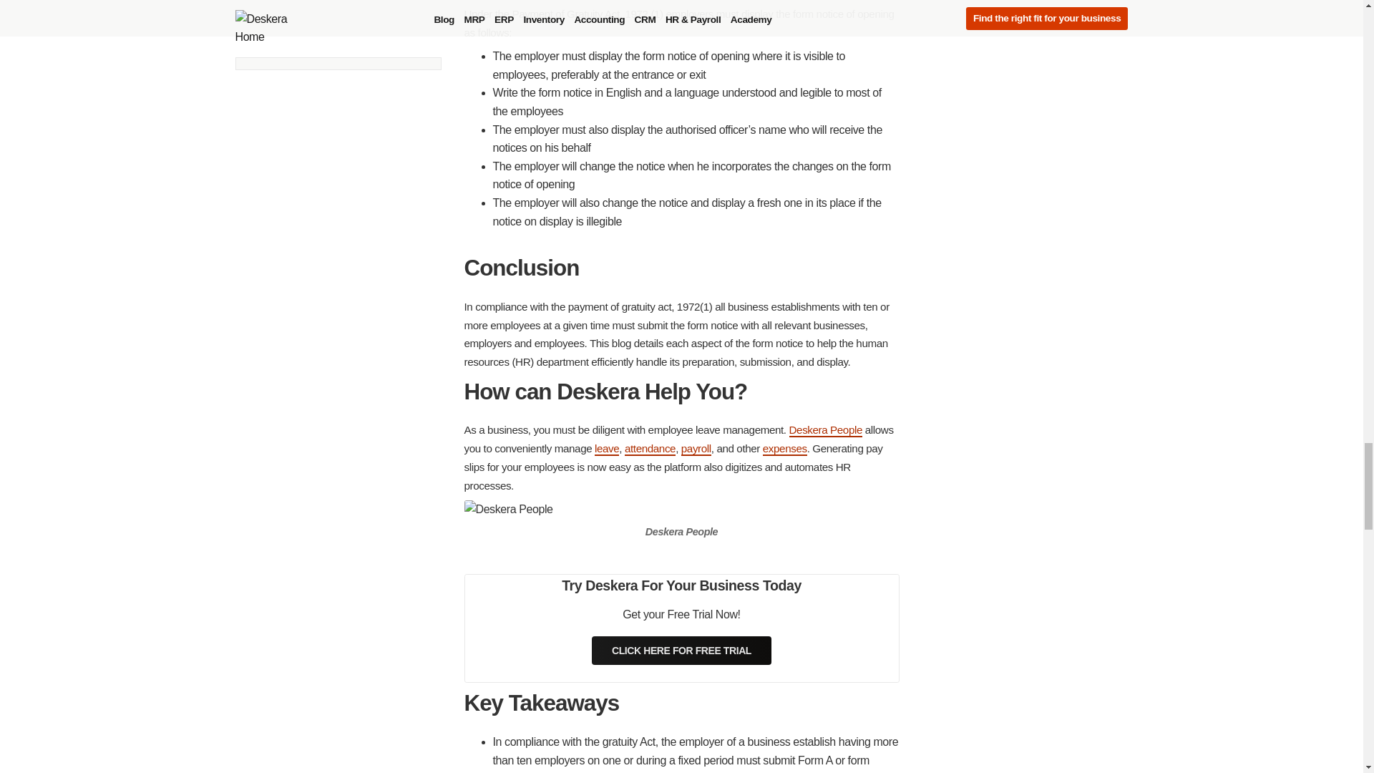  Describe the element at coordinates (650, 449) in the screenshot. I see `attendance` at that location.